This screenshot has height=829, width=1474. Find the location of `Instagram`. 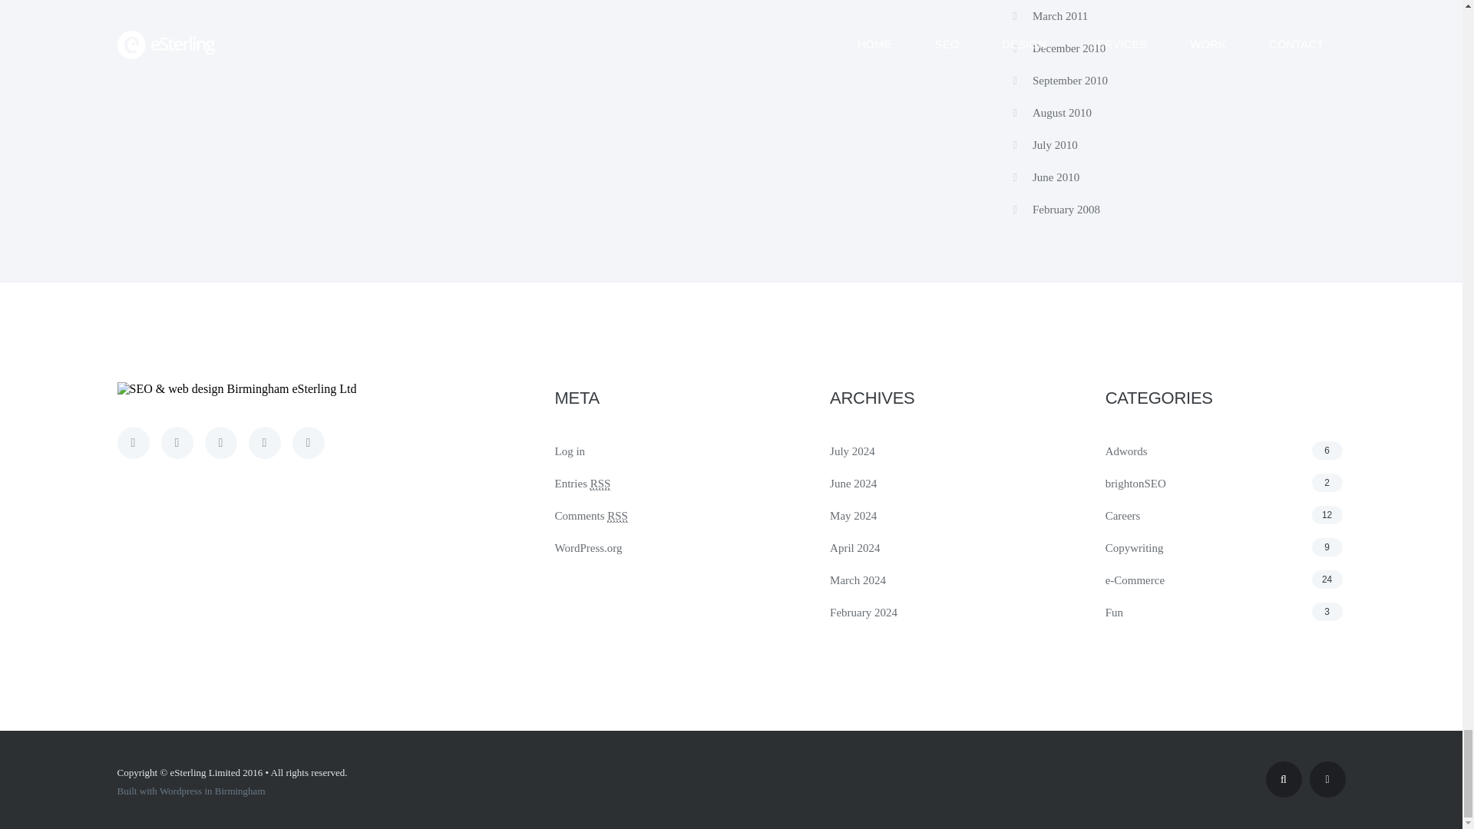

Instagram is located at coordinates (265, 443).